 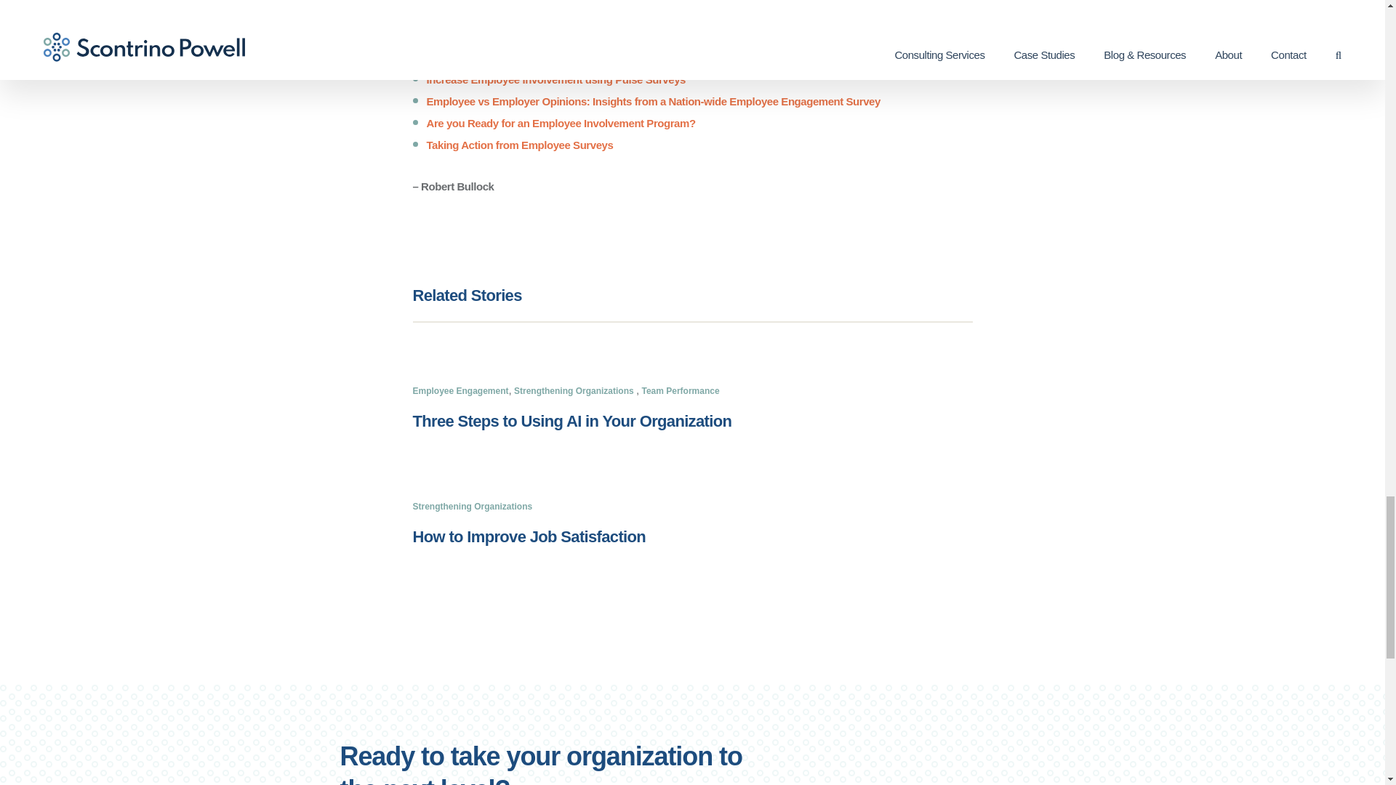 What do you see at coordinates (681, 11) in the screenshot?
I see `future blogs` at bounding box center [681, 11].